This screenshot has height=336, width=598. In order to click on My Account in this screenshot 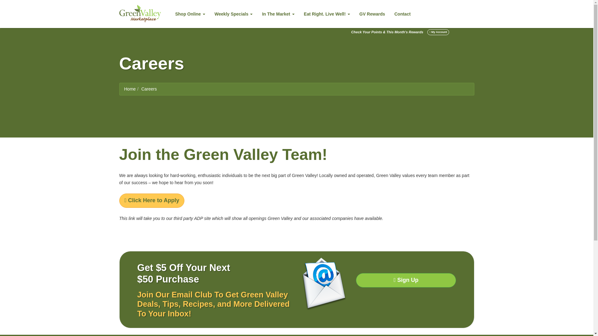, I will do `click(438, 32)`.